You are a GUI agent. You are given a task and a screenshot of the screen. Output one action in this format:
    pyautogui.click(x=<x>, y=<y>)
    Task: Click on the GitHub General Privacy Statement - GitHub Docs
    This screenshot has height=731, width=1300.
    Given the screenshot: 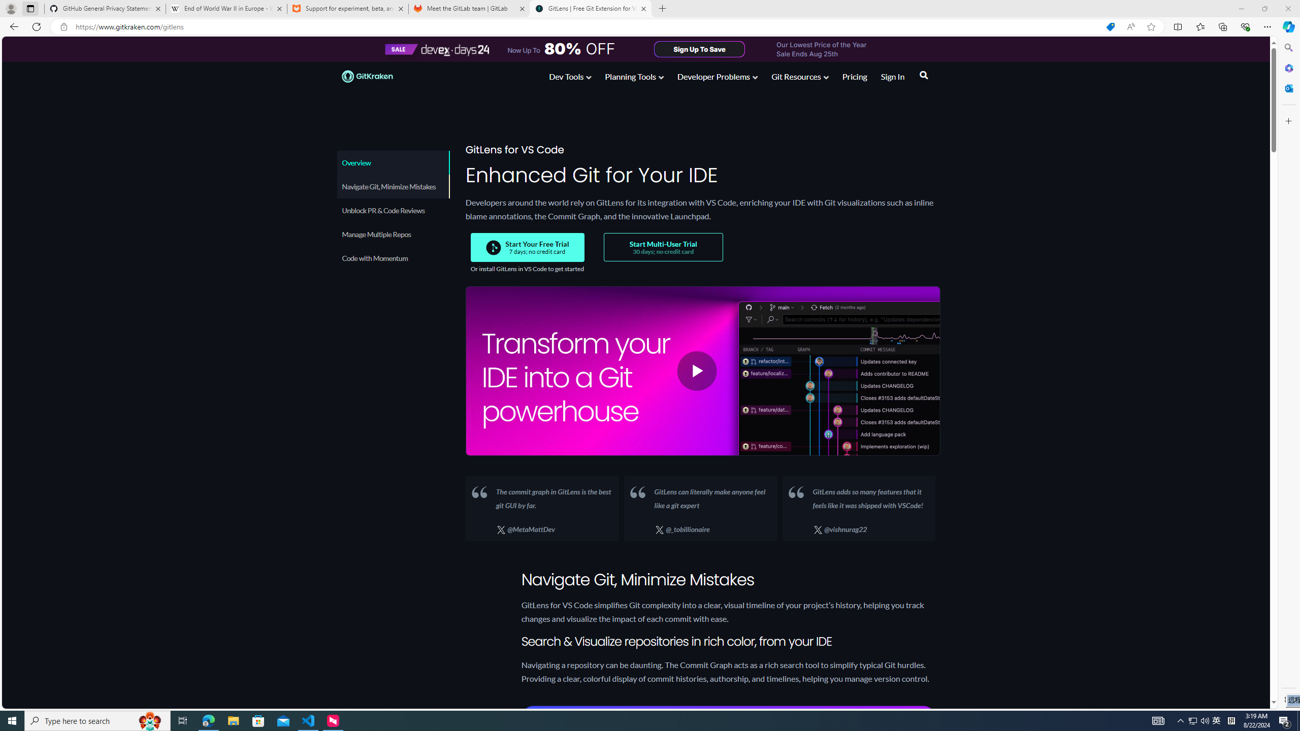 What is the action you would take?
    pyautogui.click(x=105, y=9)
    